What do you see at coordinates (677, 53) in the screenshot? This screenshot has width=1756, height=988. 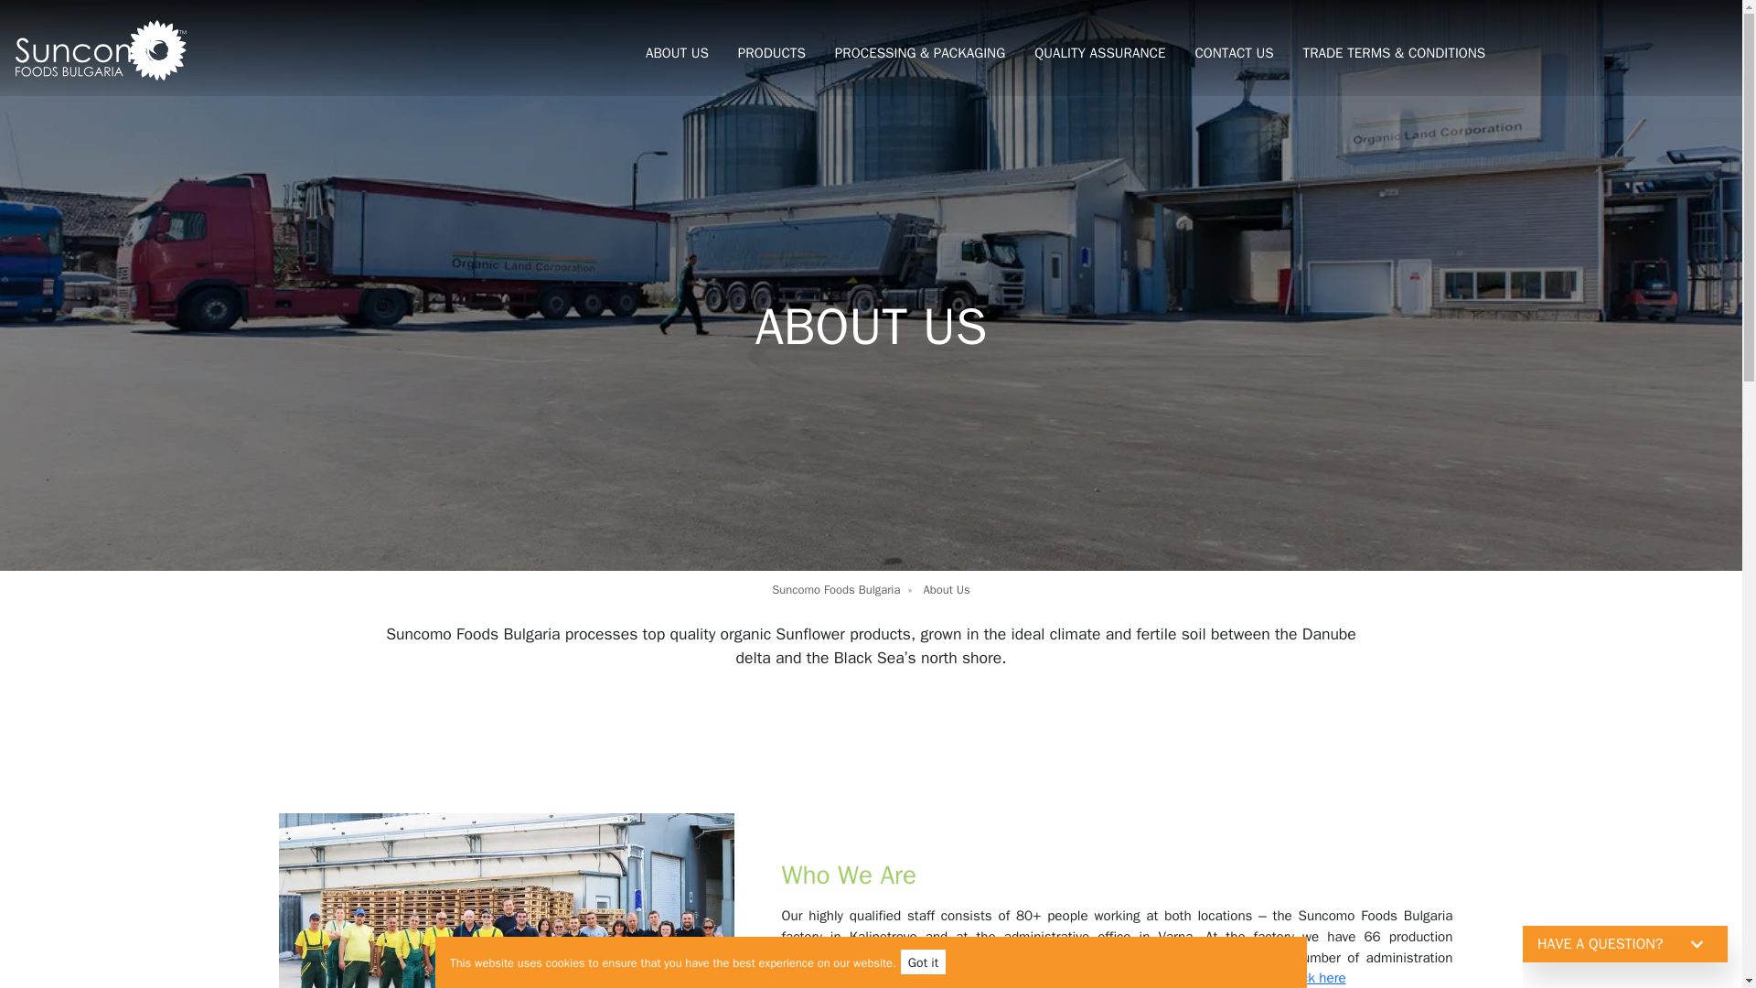 I see `ABOUT US` at bounding box center [677, 53].